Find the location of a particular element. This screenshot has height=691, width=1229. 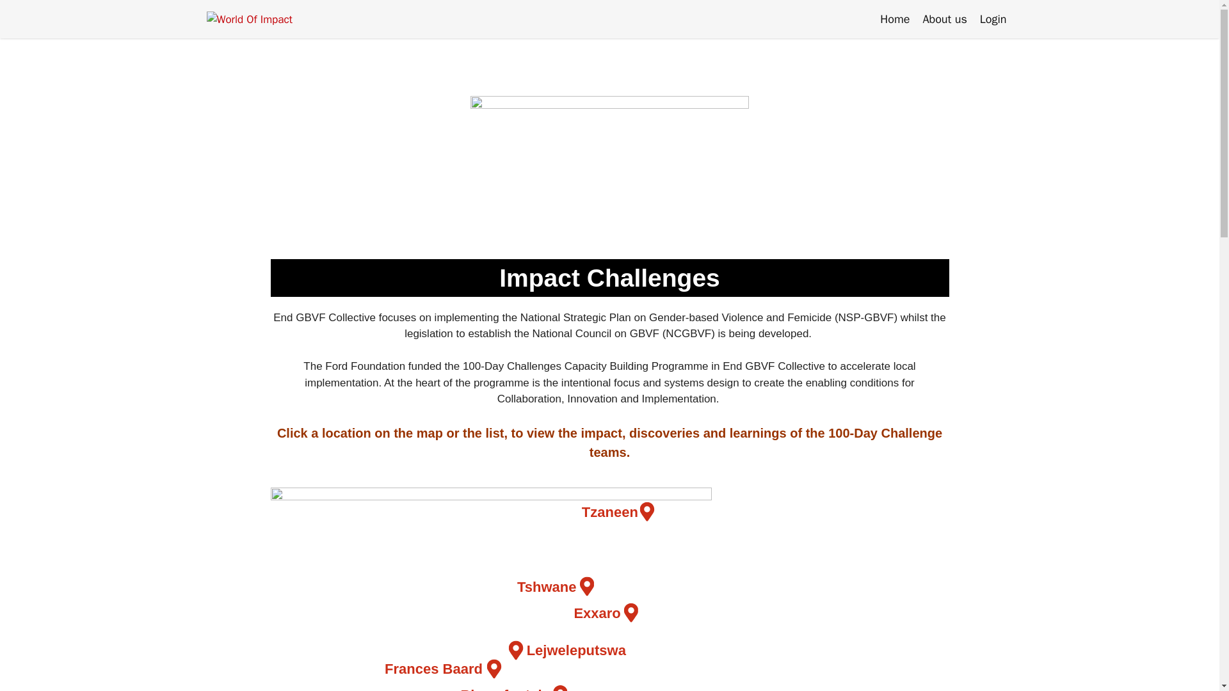

Frances Baard is located at coordinates (443, 668).